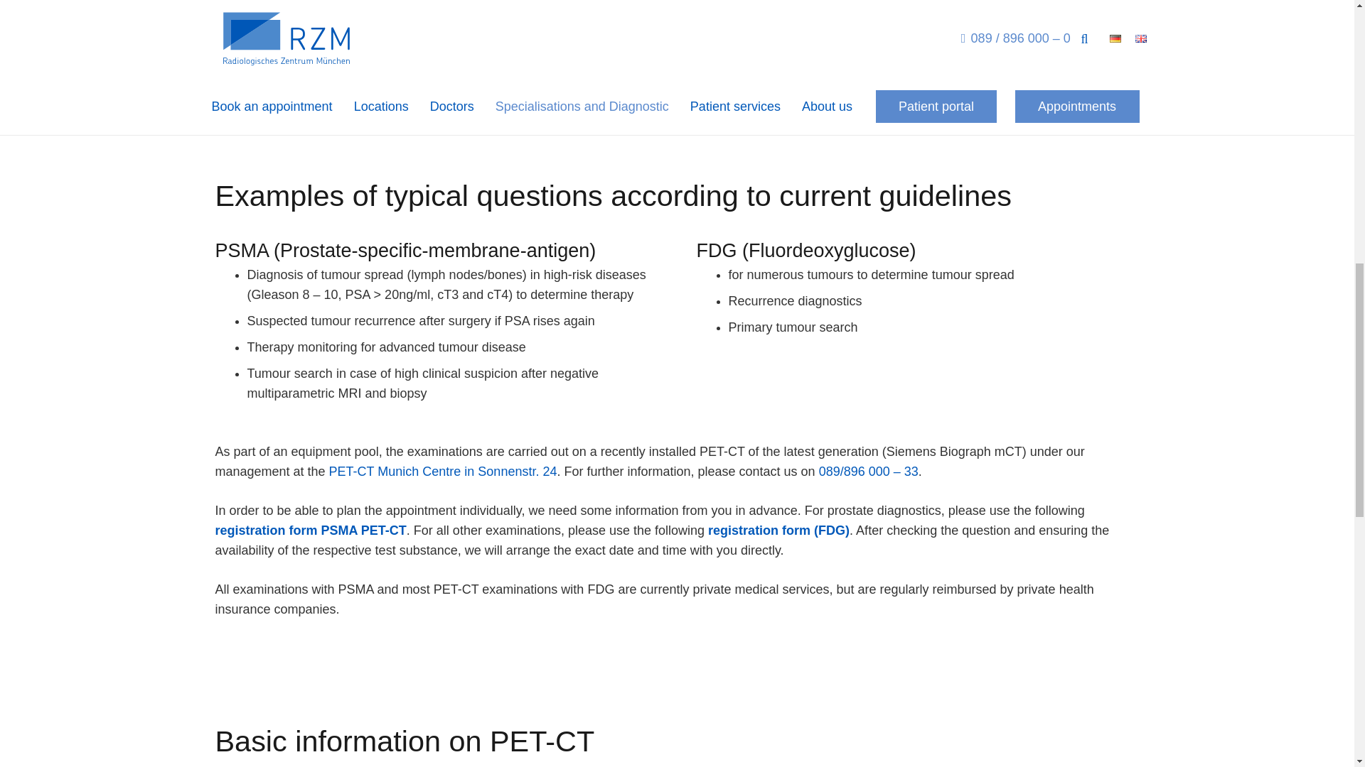  Describe the element at coordinates (310, 530) in the screenshot. I see `Anmeldeformular PSMA PET-CT` at that location.